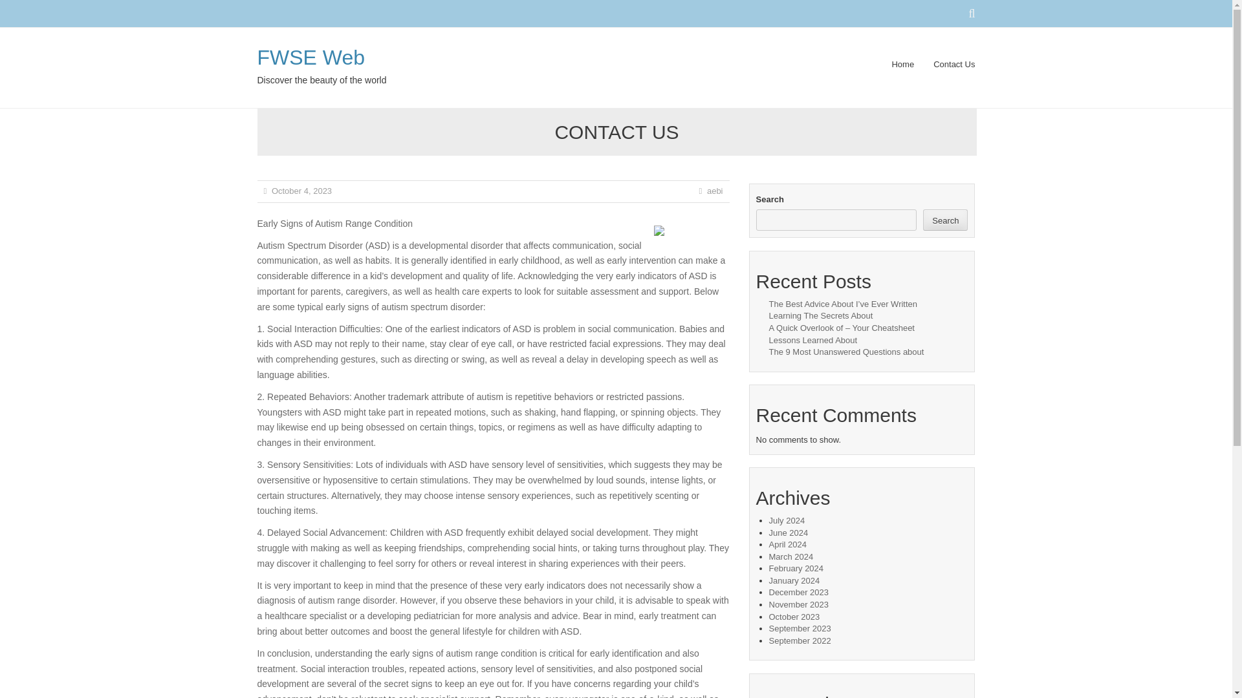 This screenshot has width=1242, height=698. I want to click on September 2023, so click(800, 628).